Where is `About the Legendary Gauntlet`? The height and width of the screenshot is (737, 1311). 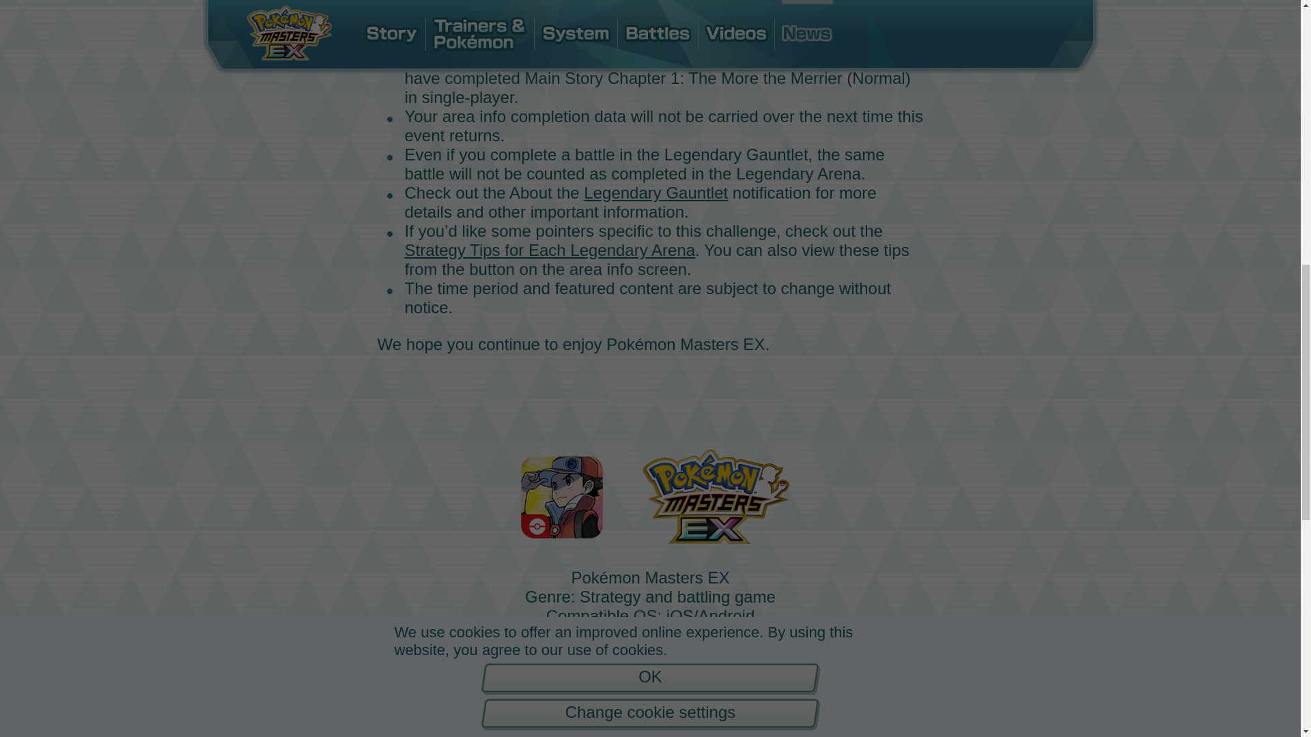
About the Legendary Gauntlet is located at coordinates (619, 192).